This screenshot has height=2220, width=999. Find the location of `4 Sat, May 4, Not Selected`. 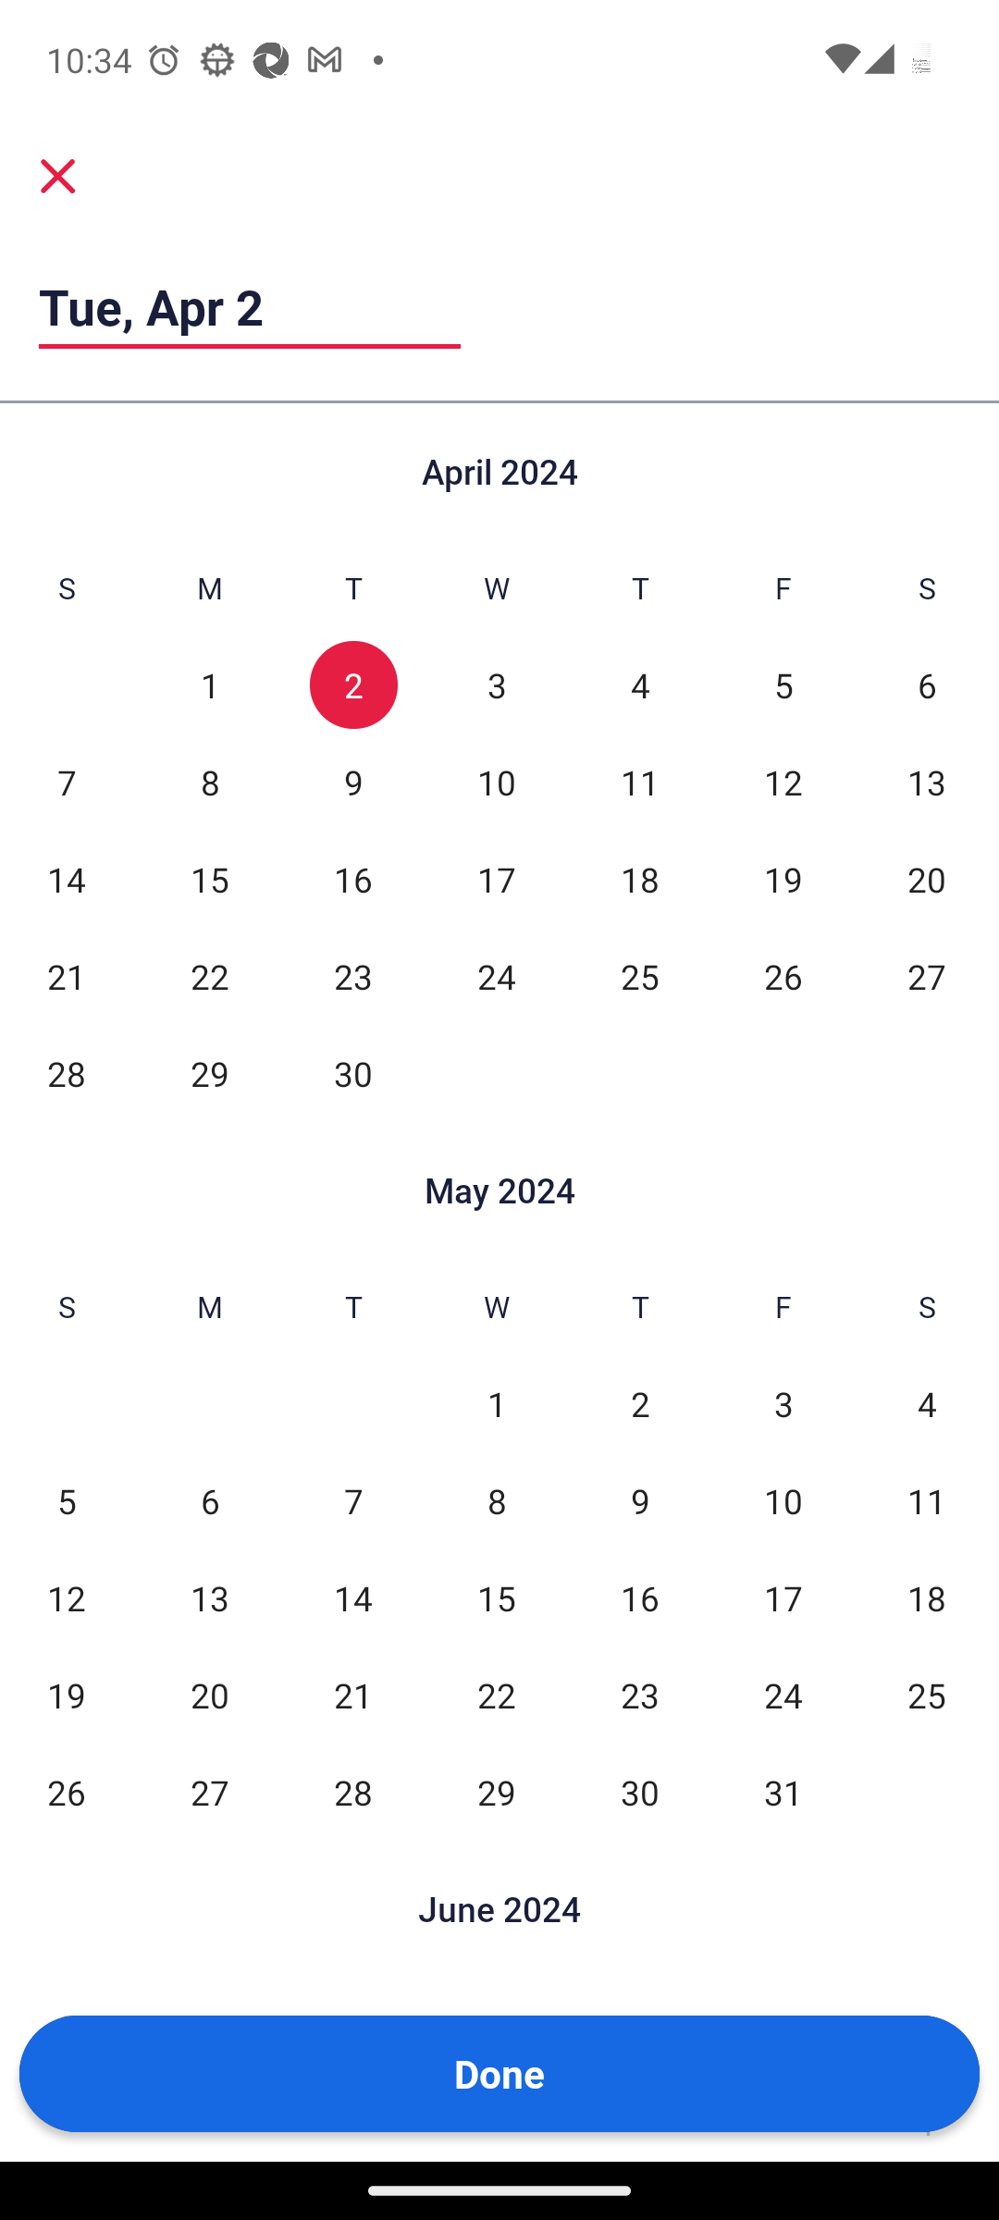

4 Sat, May 4, Not Selected is located at coordinates (927, 1402).